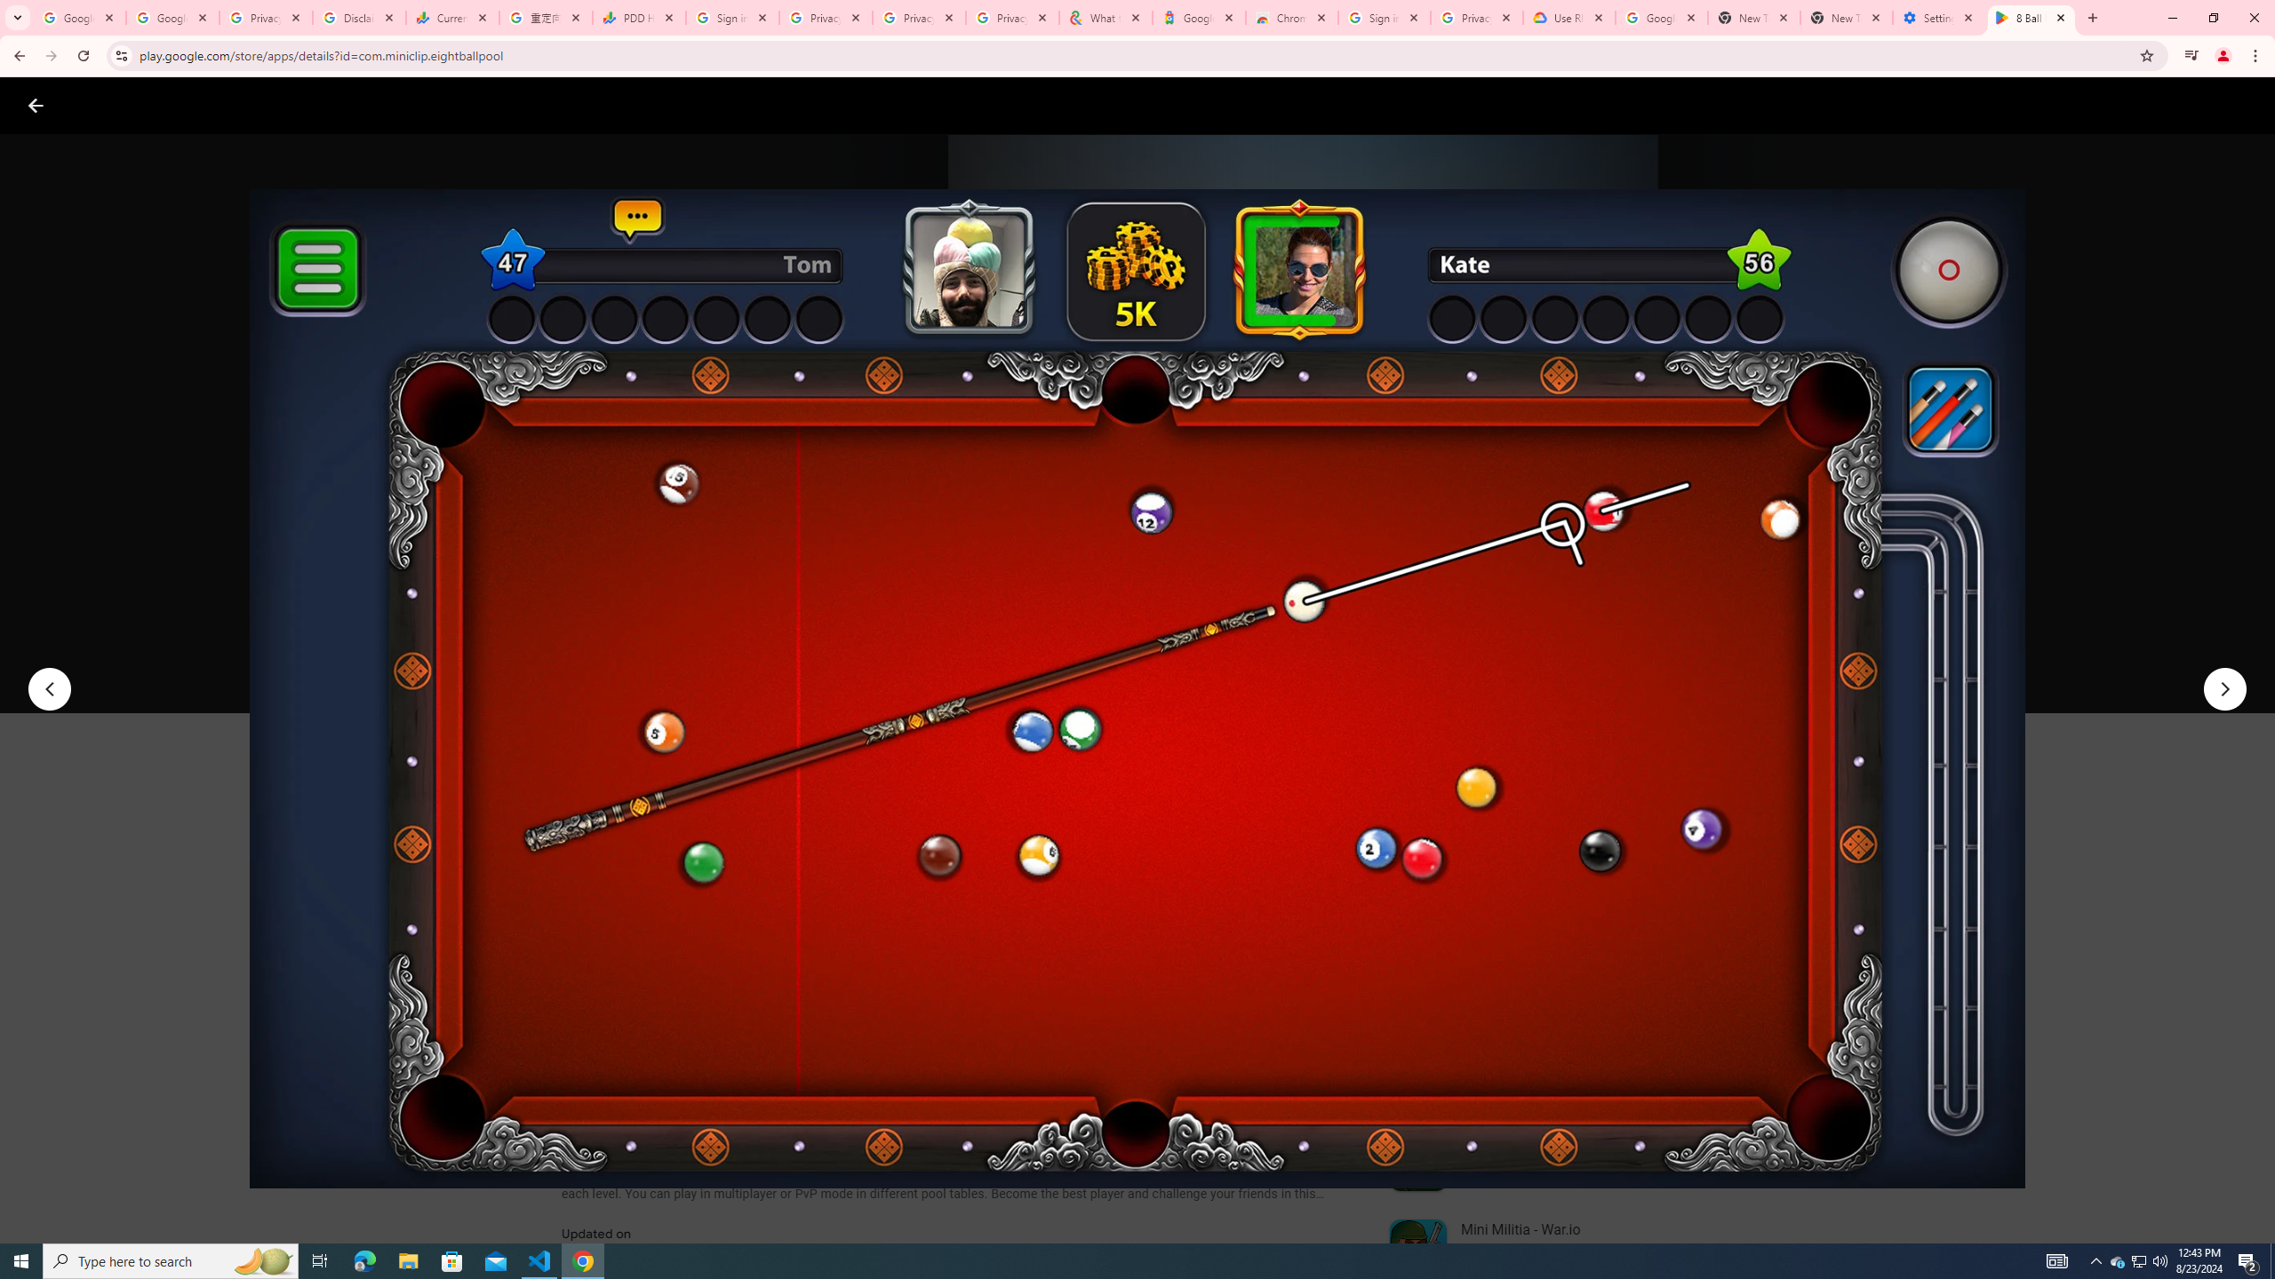  What do you see at coordinates (1939, 18) in the screenshot?
I see `Settings - System` at bounding box center [1939, 18].